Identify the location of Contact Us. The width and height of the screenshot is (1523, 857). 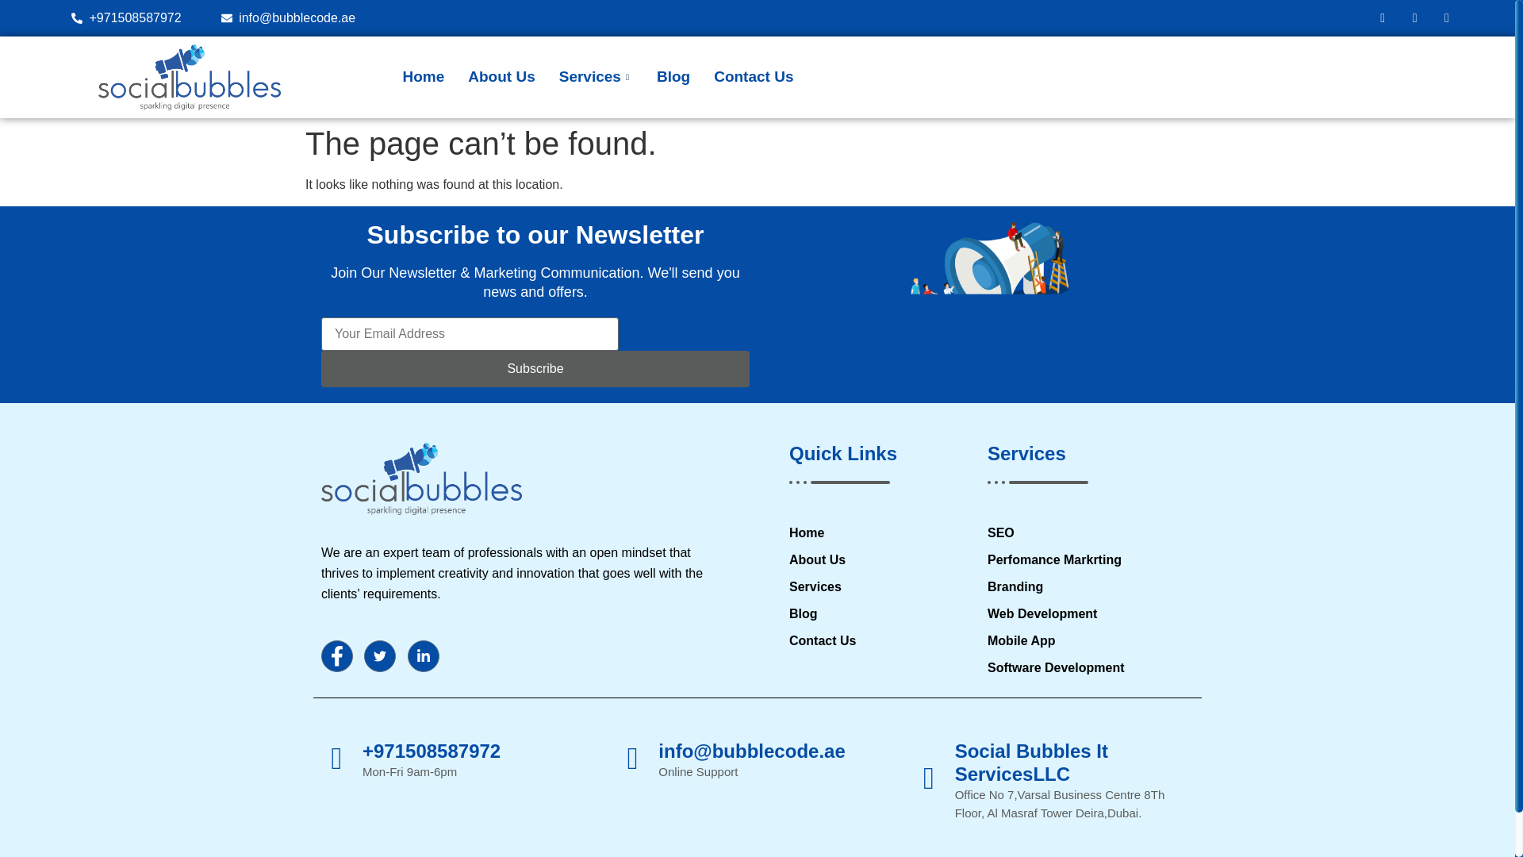
(754, 77).